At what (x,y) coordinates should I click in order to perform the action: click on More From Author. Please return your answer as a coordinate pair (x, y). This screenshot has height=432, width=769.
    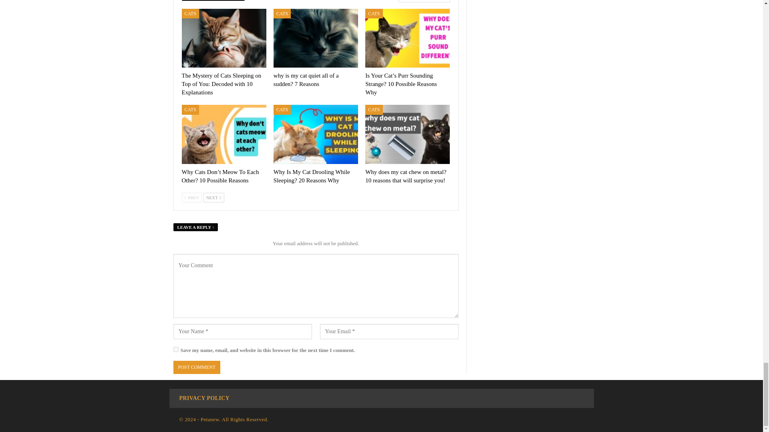
    Looking at the image, I should click on (422, 1).